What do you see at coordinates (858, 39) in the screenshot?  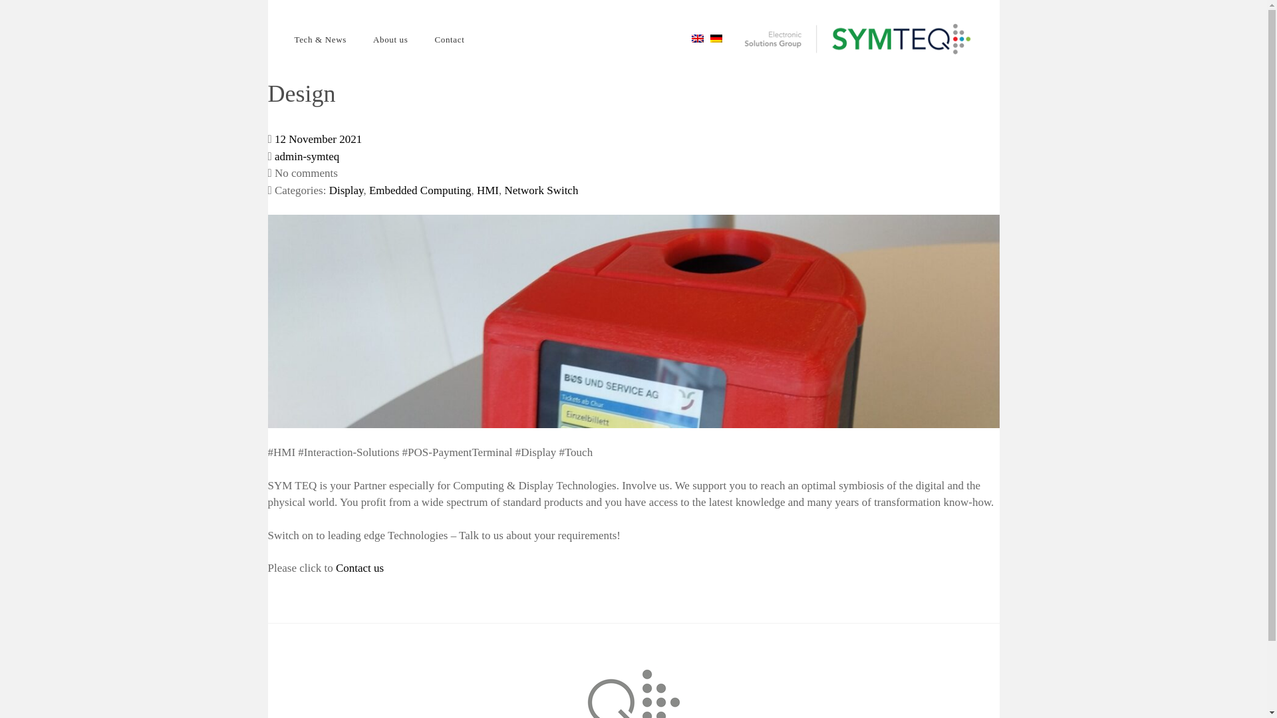 I see `SYM TEQ` at bounding box center [858, 39].